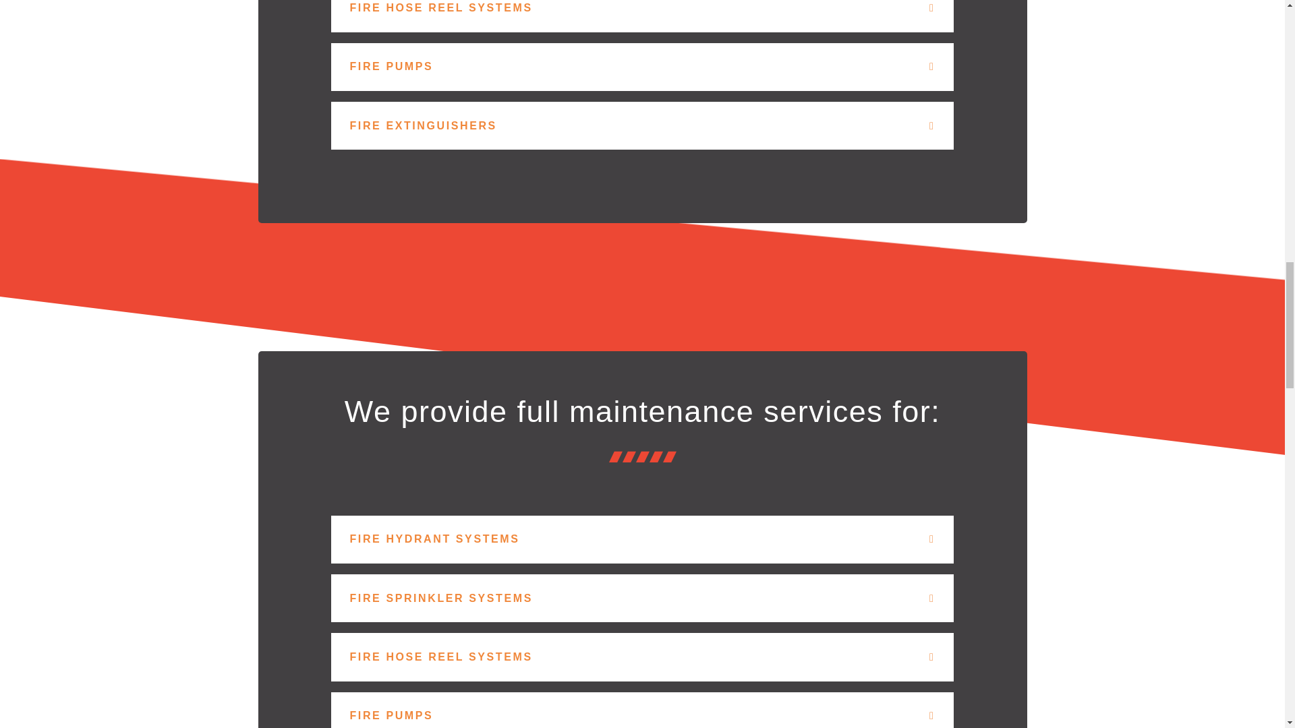  Describe the element at coordinates (391, 716) in the screenshot. I see `FIRE PUMPS` at that location.